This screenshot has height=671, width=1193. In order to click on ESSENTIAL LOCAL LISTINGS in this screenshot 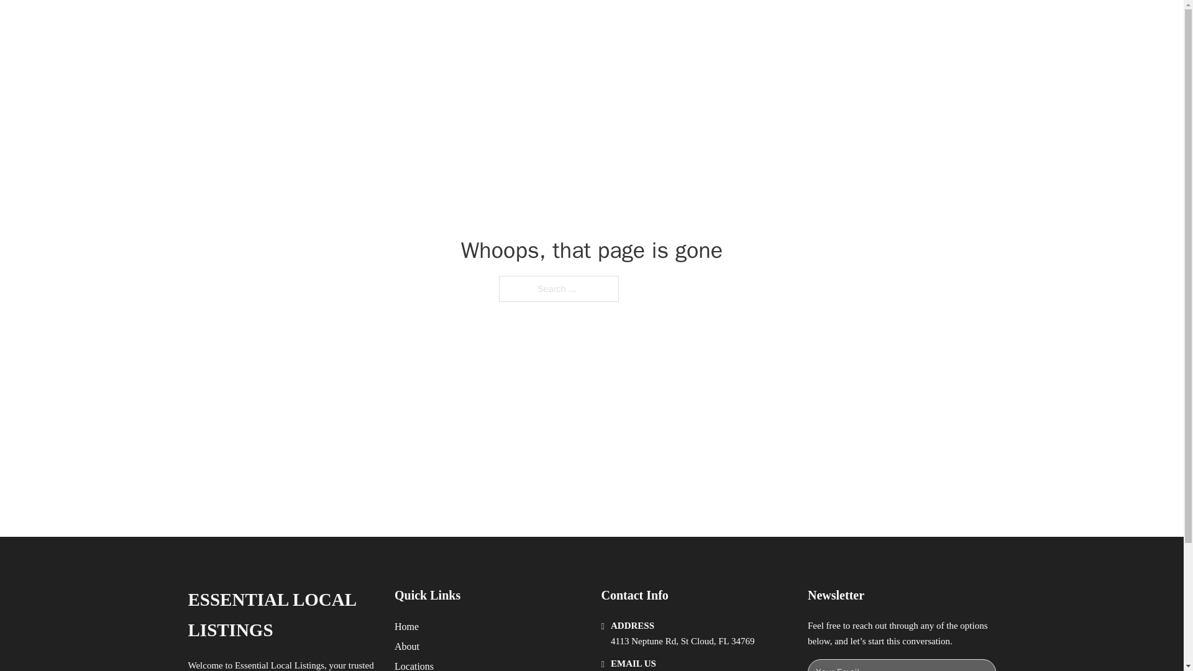, I will do `click(365, 24)`.